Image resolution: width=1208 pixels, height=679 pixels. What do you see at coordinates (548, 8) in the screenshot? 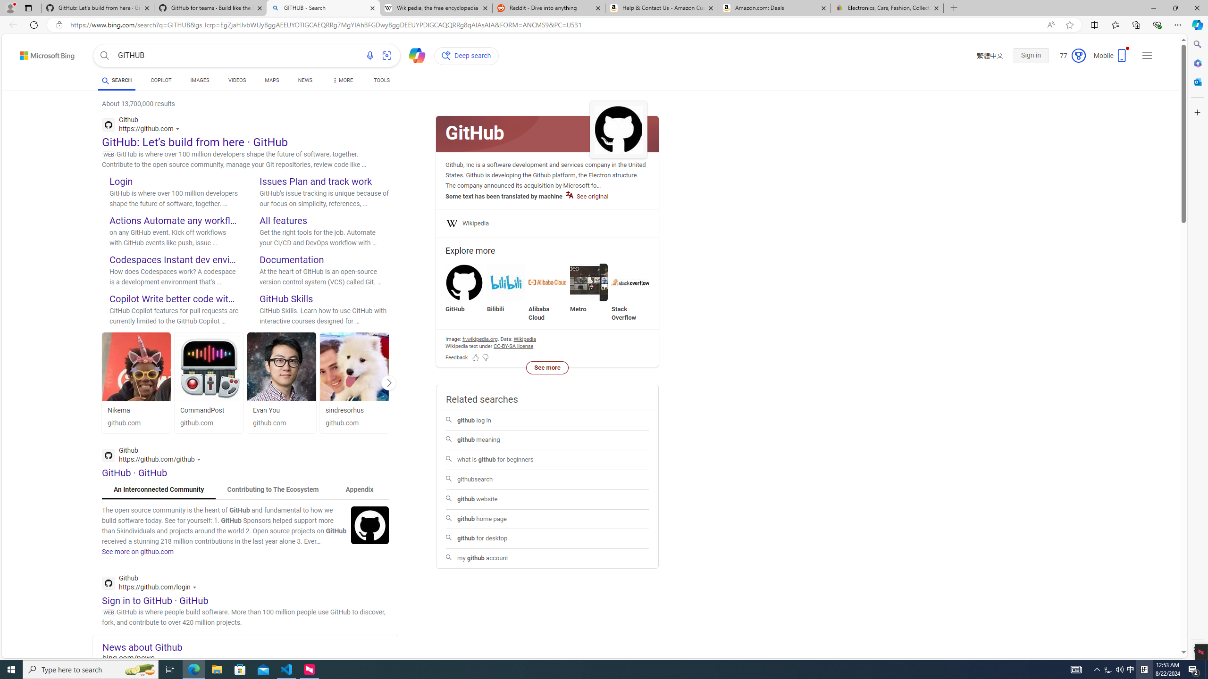
I see `Reddit - Dive into anything` at bounding box center [548, 8].